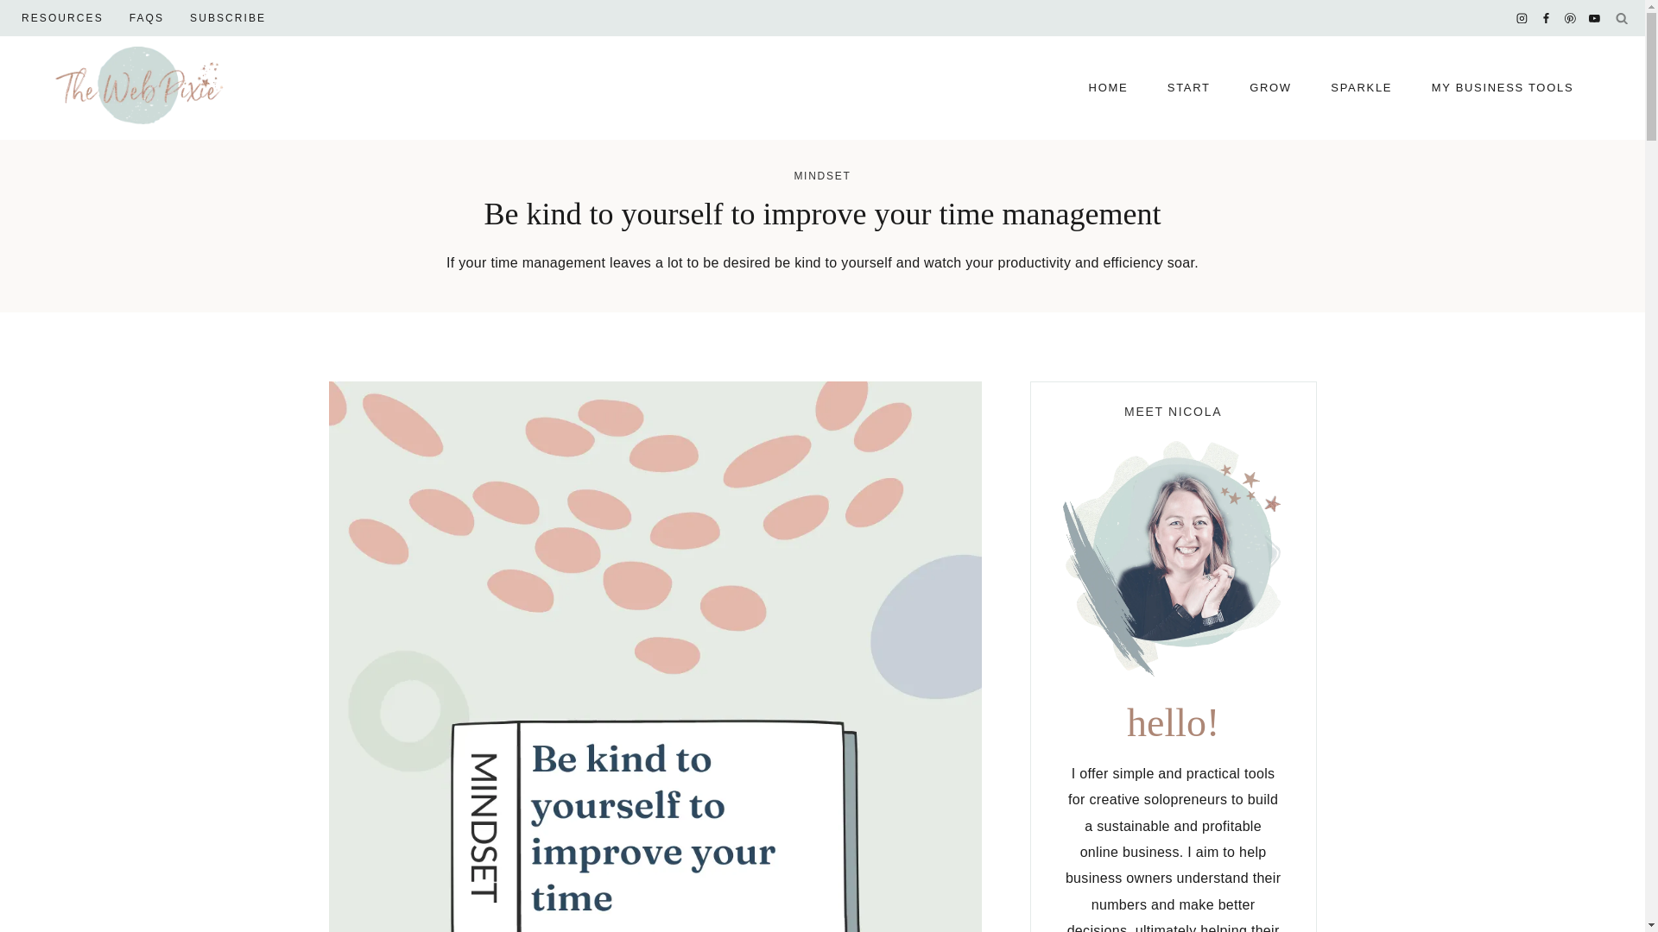  I want to click on HOME, so click(1108, 88).